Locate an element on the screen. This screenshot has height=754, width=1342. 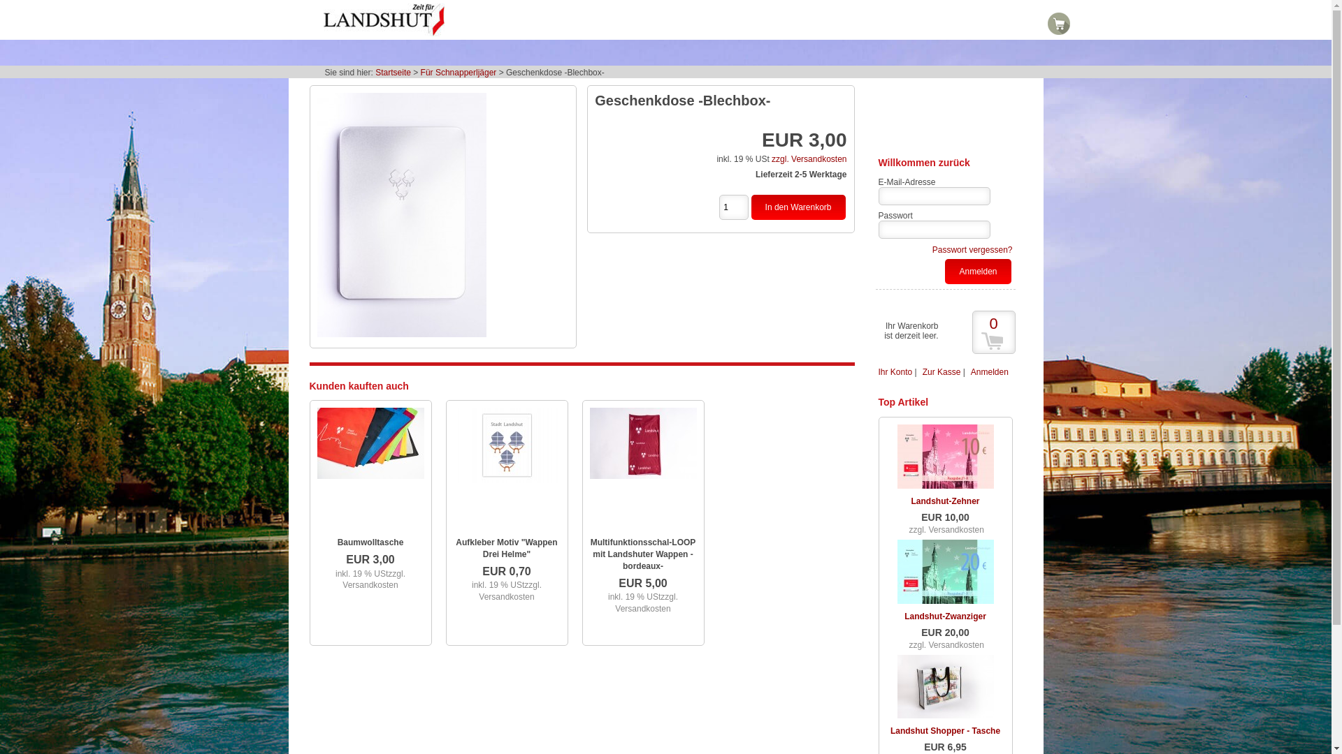
Landshut-Zehner is located at coordinates (946, 501).